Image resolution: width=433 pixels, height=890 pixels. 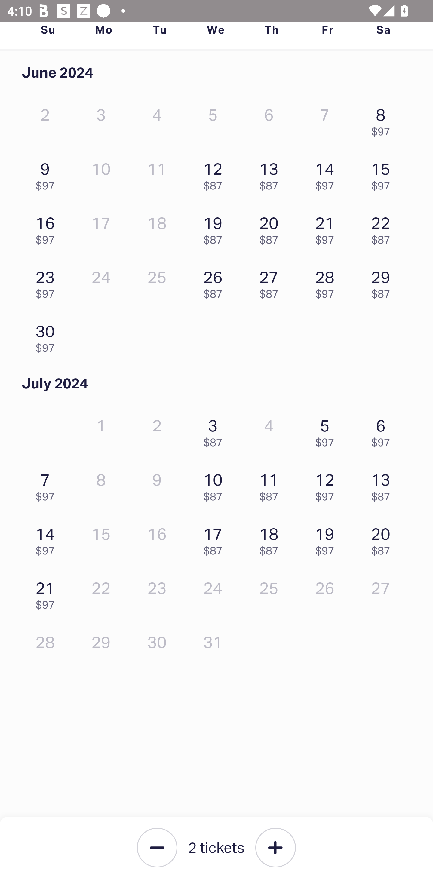 I want to click on 5 $97, so click(x=327, y=430).